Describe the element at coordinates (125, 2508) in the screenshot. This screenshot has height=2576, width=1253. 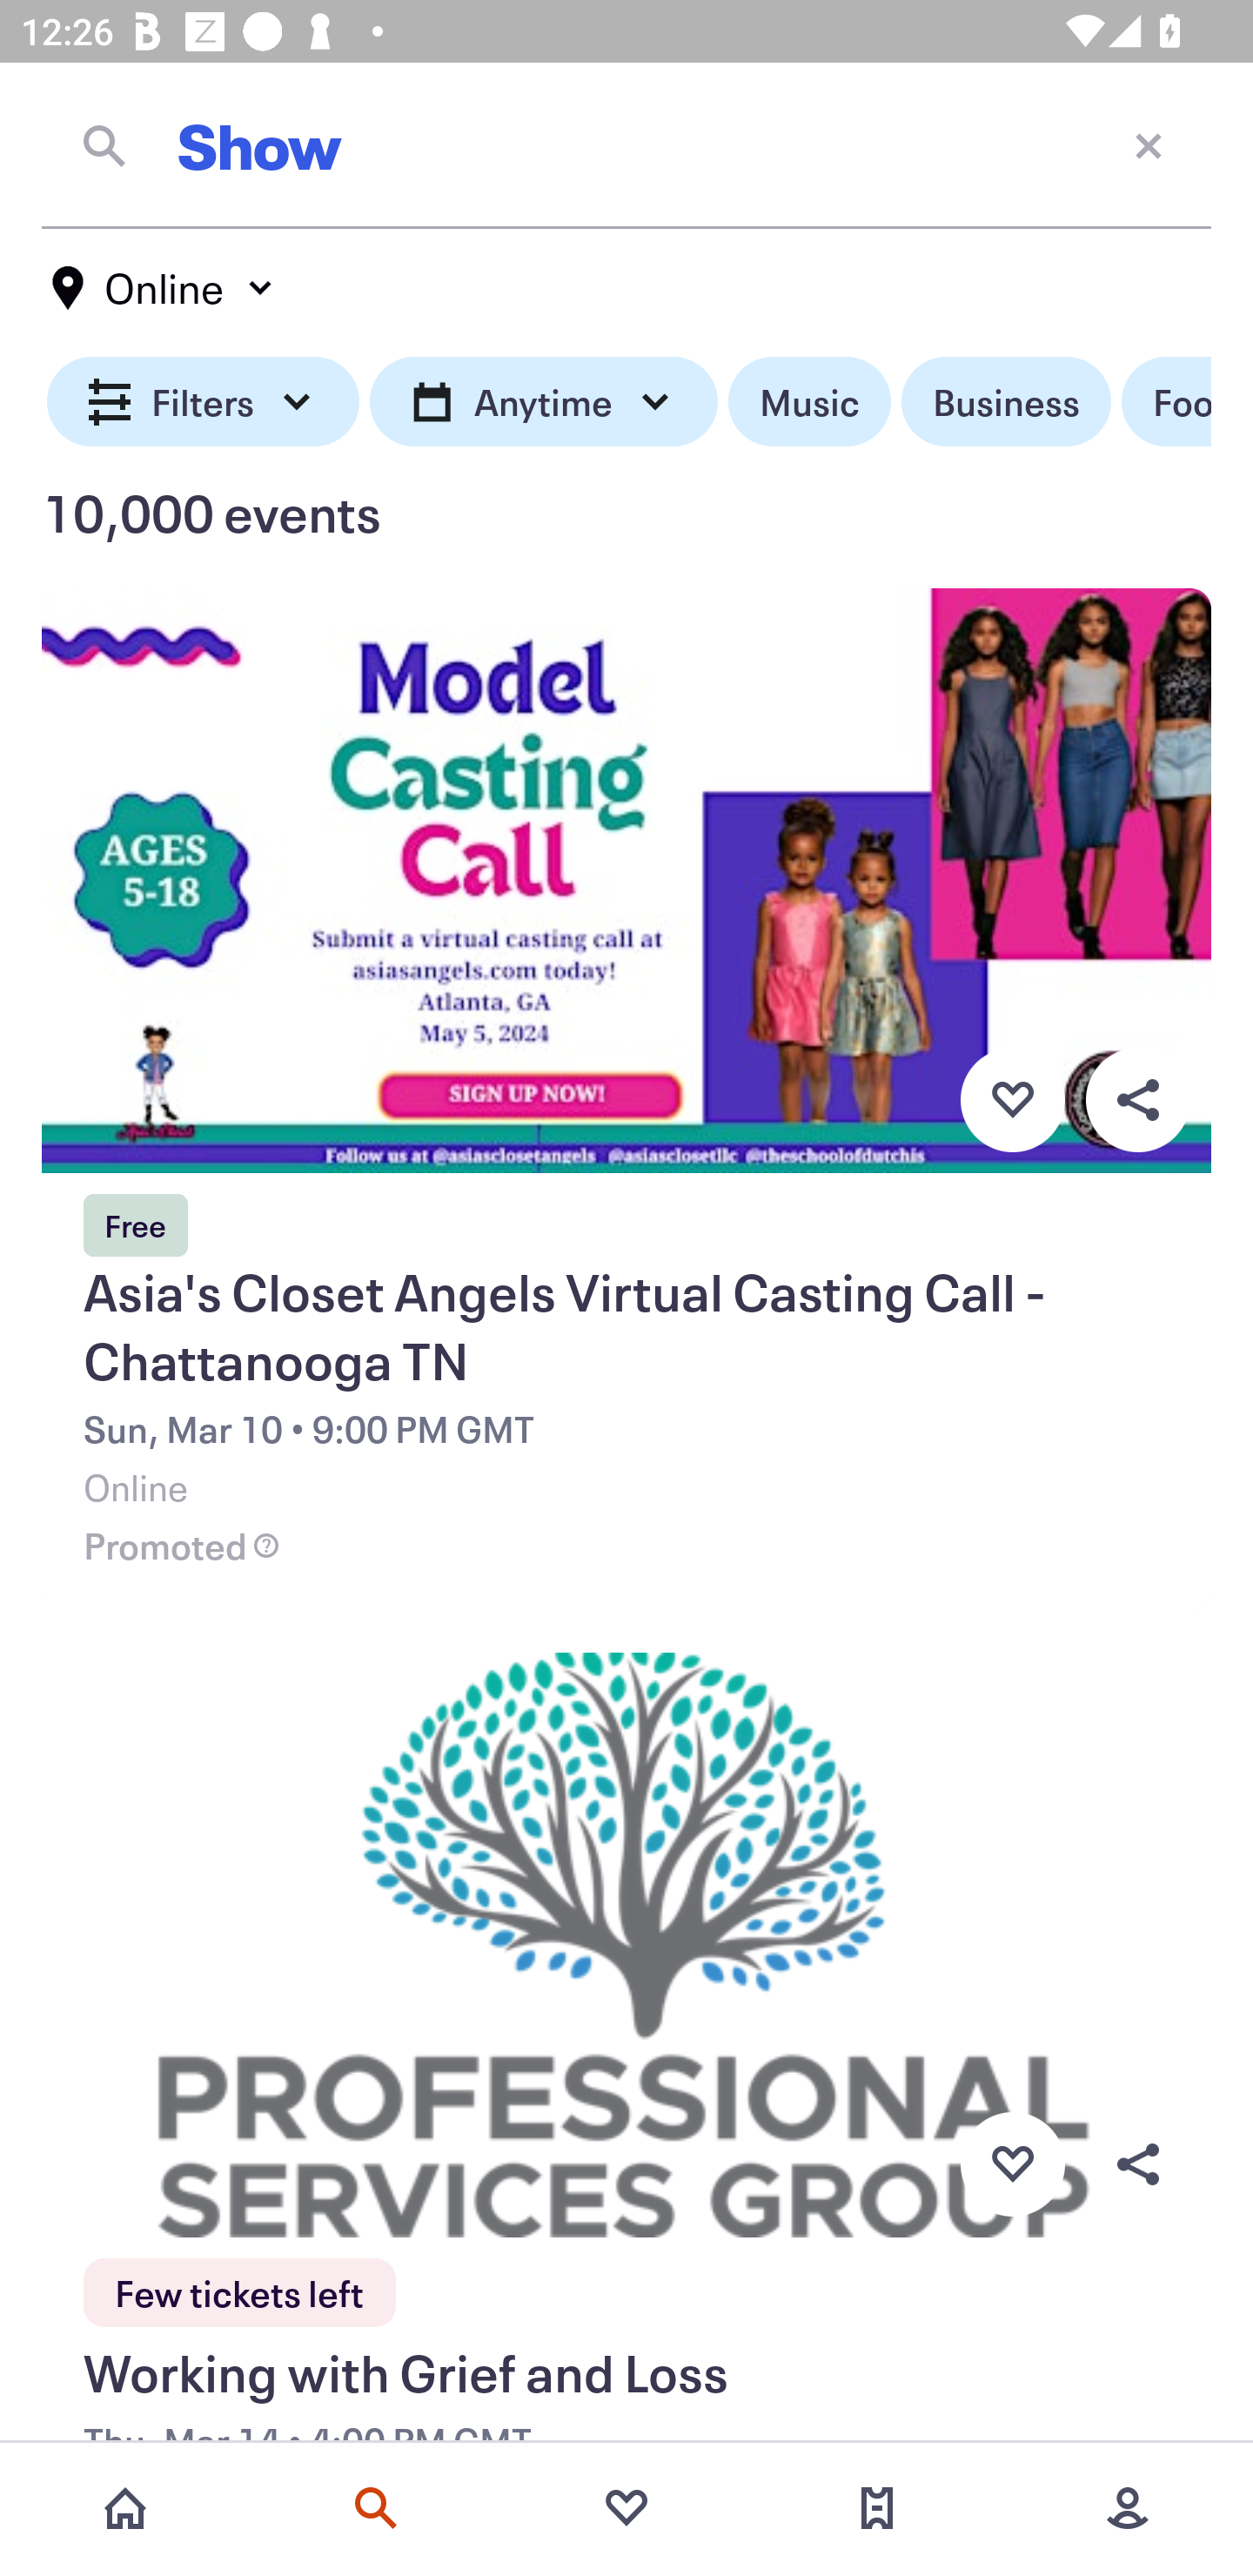
I see `Home` at that location.